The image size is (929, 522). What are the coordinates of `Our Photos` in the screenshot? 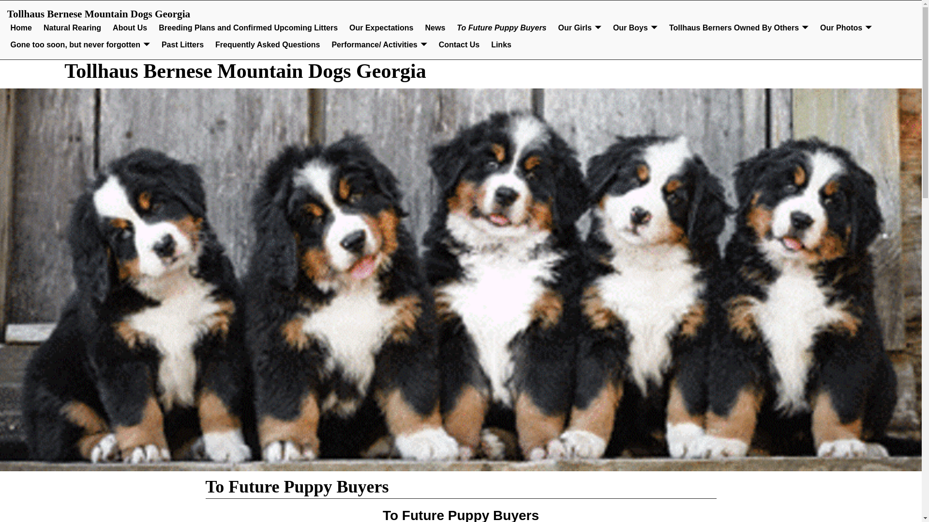 It's located at (846, 28).